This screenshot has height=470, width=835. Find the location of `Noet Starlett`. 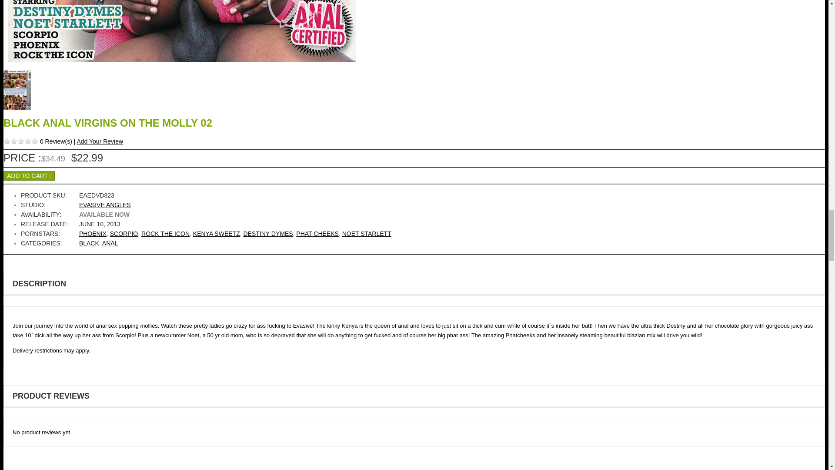

Noet Starlett is located at coordinates (367, 234).